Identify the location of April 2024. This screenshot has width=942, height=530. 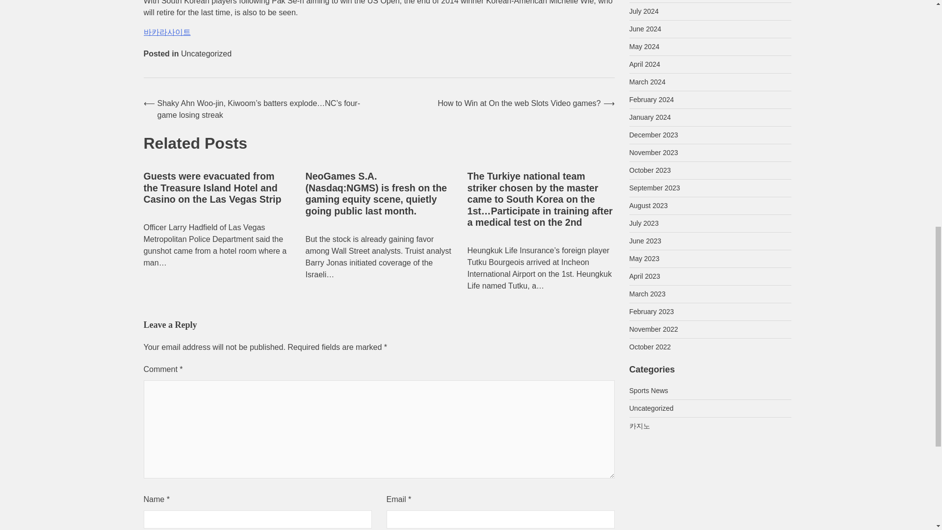
(645, 64).